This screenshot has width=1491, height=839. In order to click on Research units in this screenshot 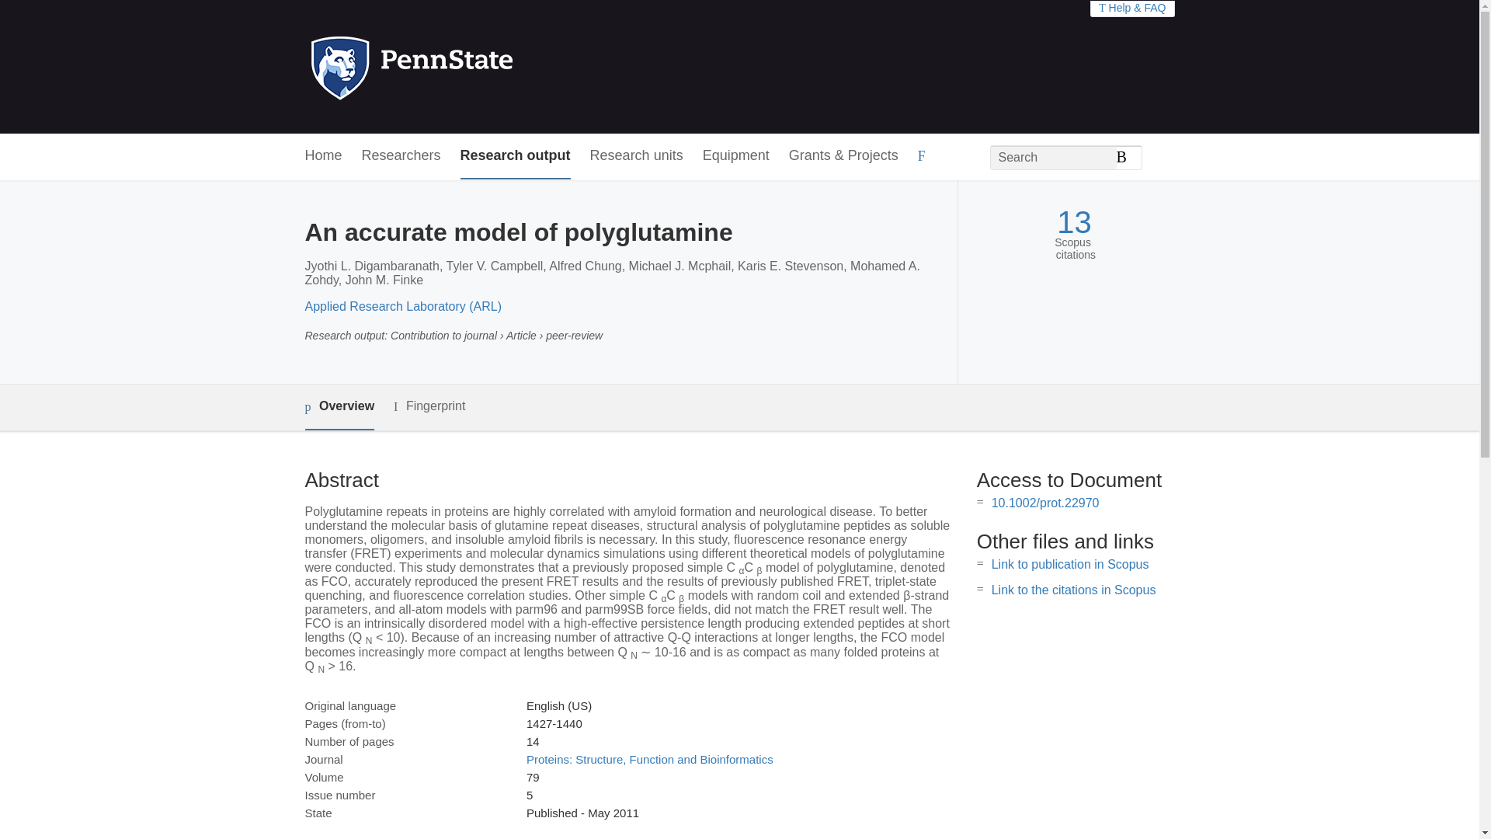, I will do `click(637, 156)`.